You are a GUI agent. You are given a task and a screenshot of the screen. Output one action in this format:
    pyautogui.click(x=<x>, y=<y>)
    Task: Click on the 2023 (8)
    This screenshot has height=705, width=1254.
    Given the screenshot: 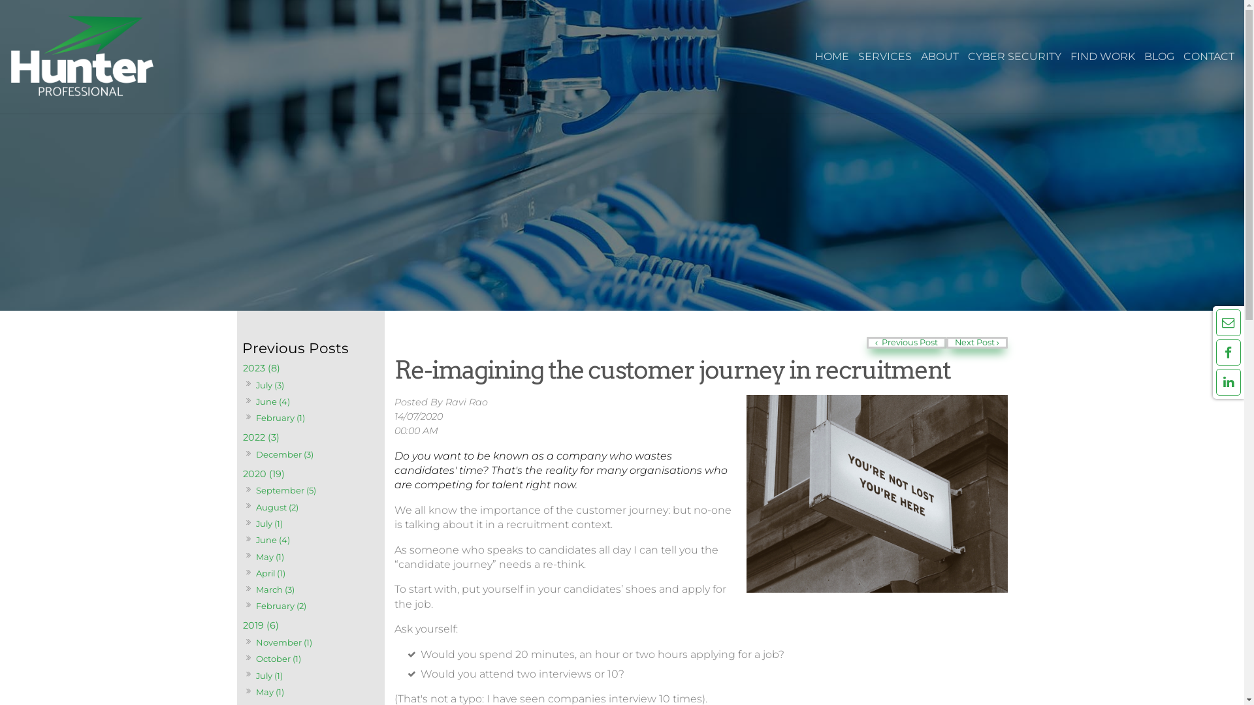 What is the action you would take?
    pyautogui.click(x=310, y=368)
    